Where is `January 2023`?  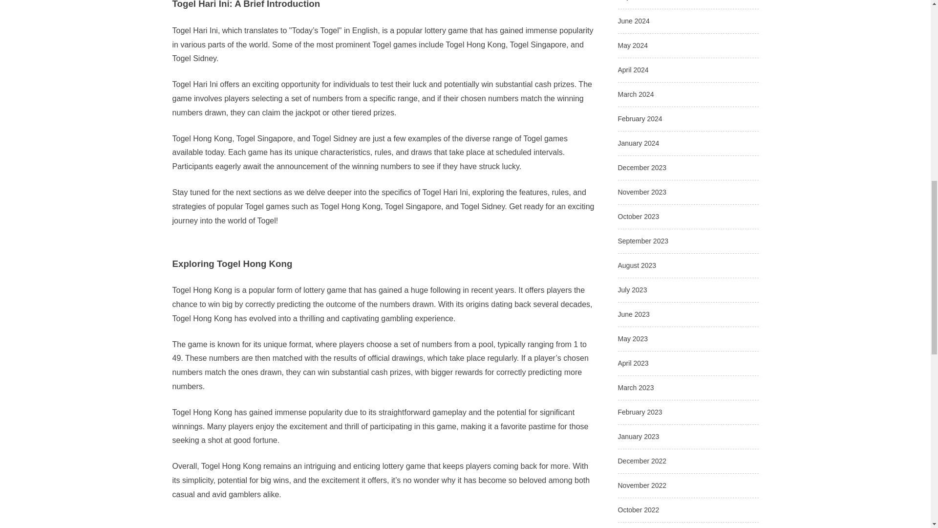 January 2023 is located at coordinates (638, 436).